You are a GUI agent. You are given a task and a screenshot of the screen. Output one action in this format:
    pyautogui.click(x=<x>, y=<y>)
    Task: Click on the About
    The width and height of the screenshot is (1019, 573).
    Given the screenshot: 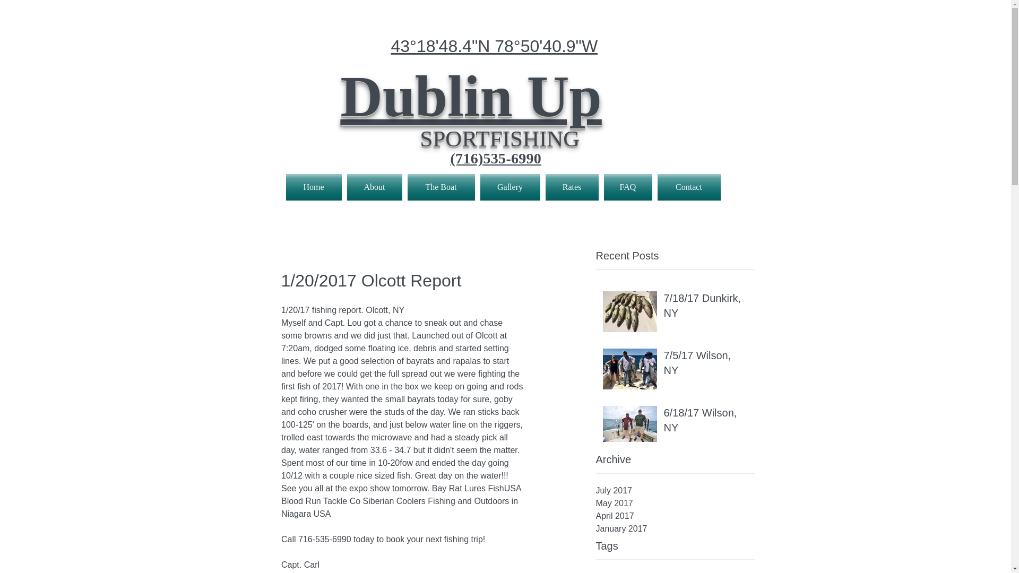 What is the action you would take?
    pyautogui.click(x=374, y=187)
    